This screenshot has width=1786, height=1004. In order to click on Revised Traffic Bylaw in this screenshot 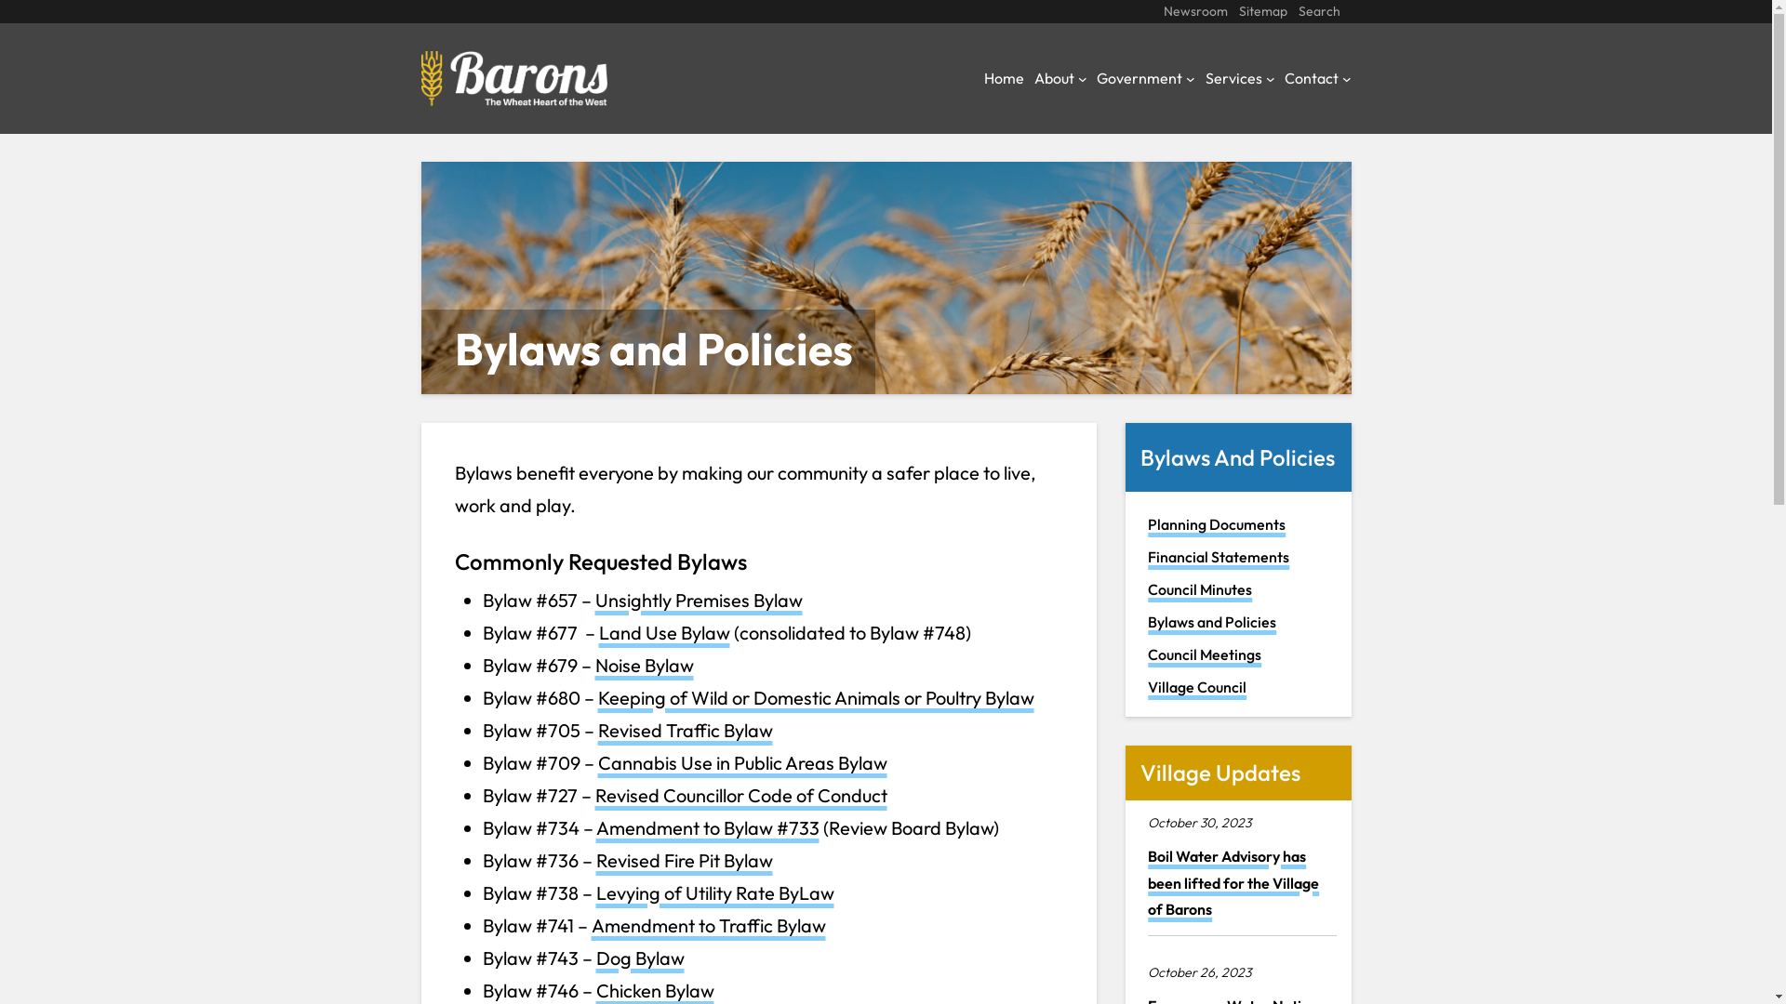, I will do `click(685, 731)`.